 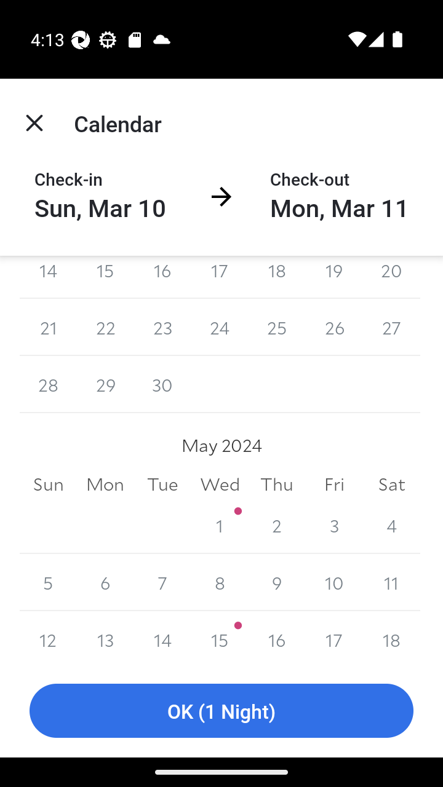 I want to click on 4 4 May 2024, so click(x=391, y=525).